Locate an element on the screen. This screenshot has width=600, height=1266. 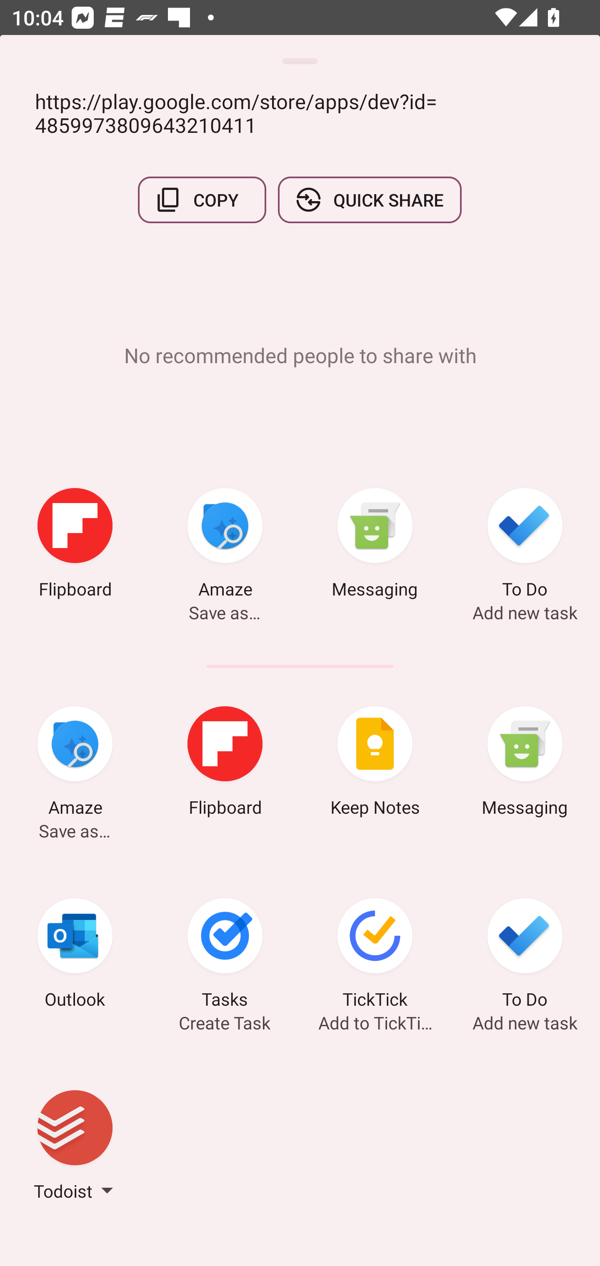
To Do Add new task is located at coordinates (525, 546).